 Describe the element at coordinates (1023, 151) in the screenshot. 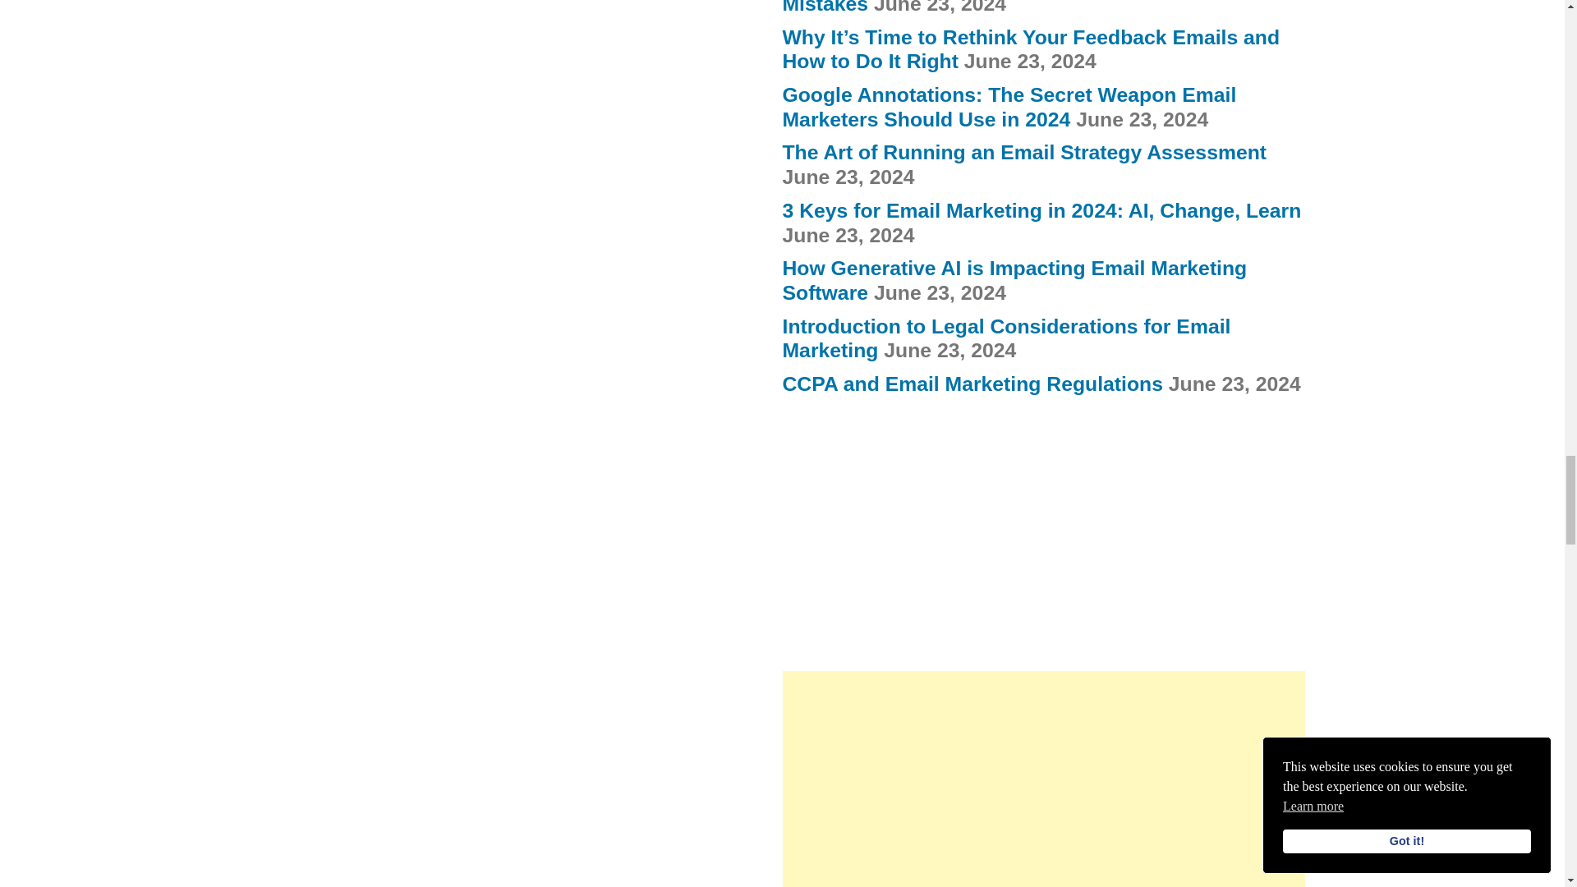

I see `The Art of Running an Email Strategy Assessment` at that location.